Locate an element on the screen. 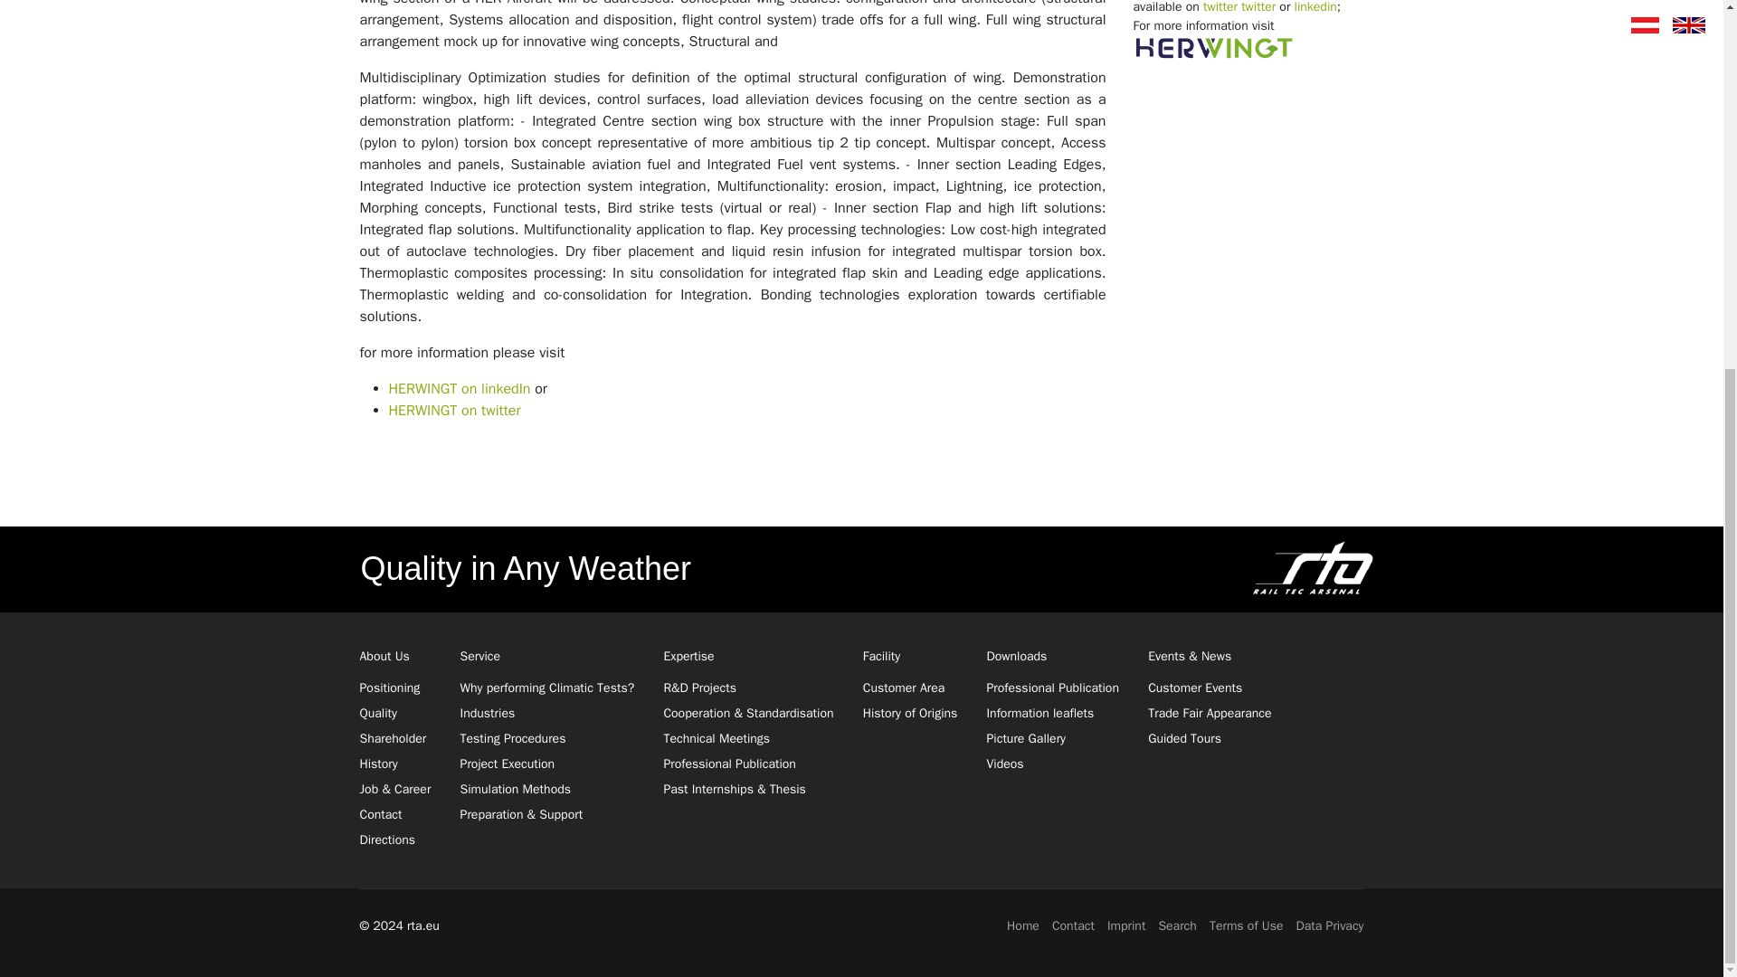  About Us is located at coordinates (394, 655).